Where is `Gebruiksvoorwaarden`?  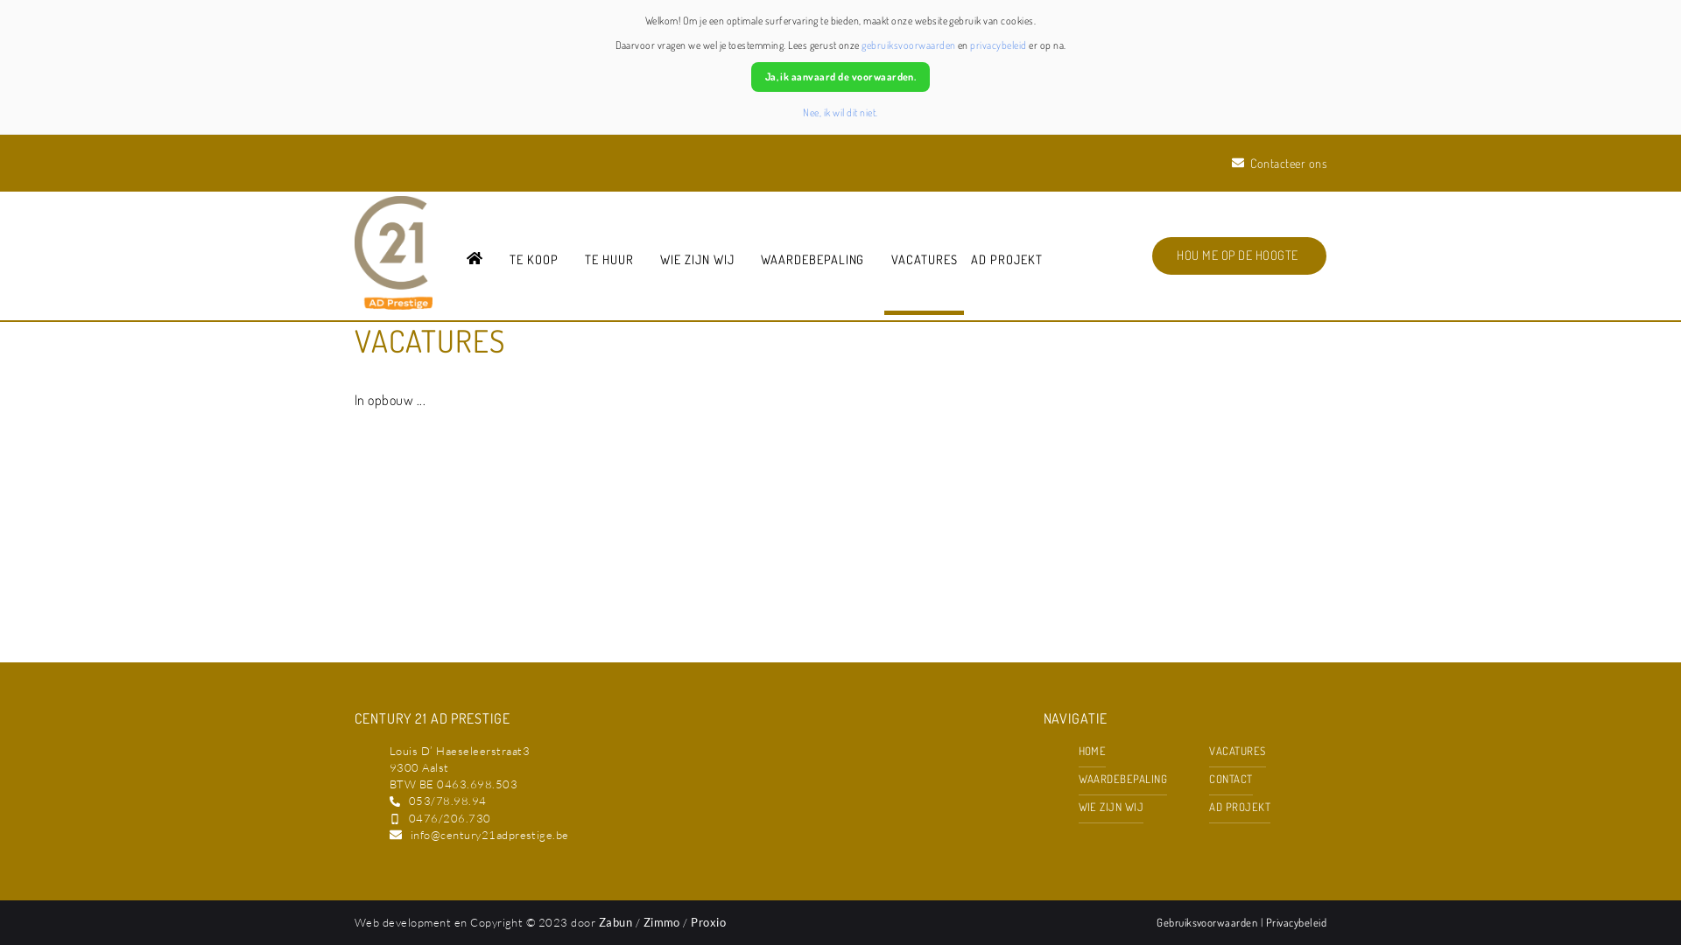
Gebruiksvoorwaarden is located at coordinates (1208, 922).